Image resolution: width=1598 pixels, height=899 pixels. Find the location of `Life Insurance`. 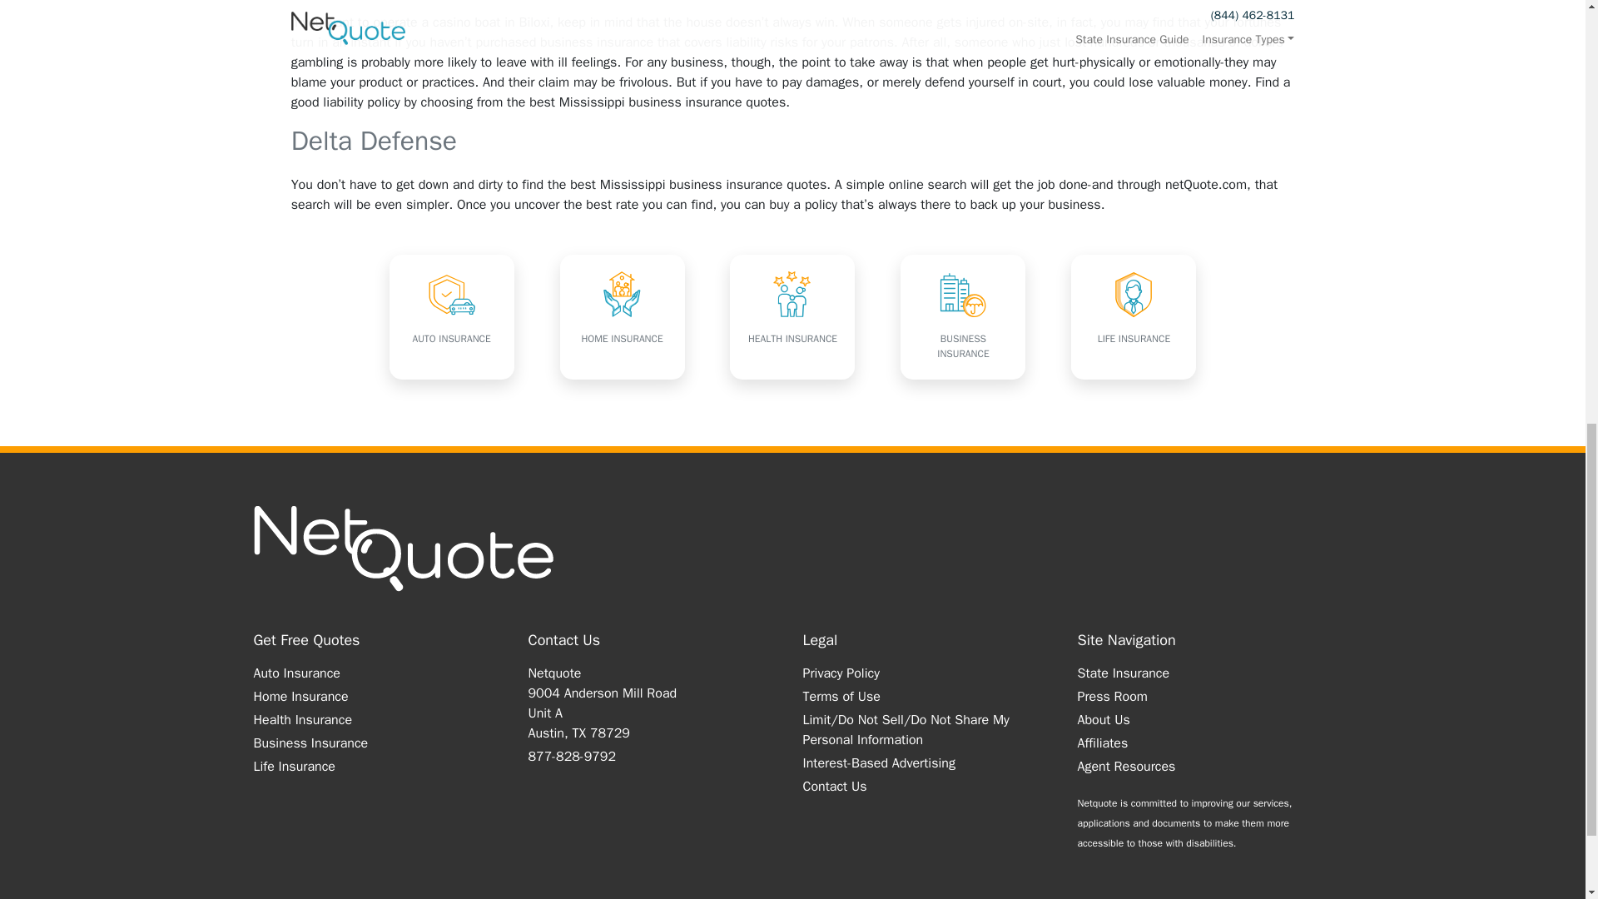

Life Insurance is located at coordinates (293, 766).